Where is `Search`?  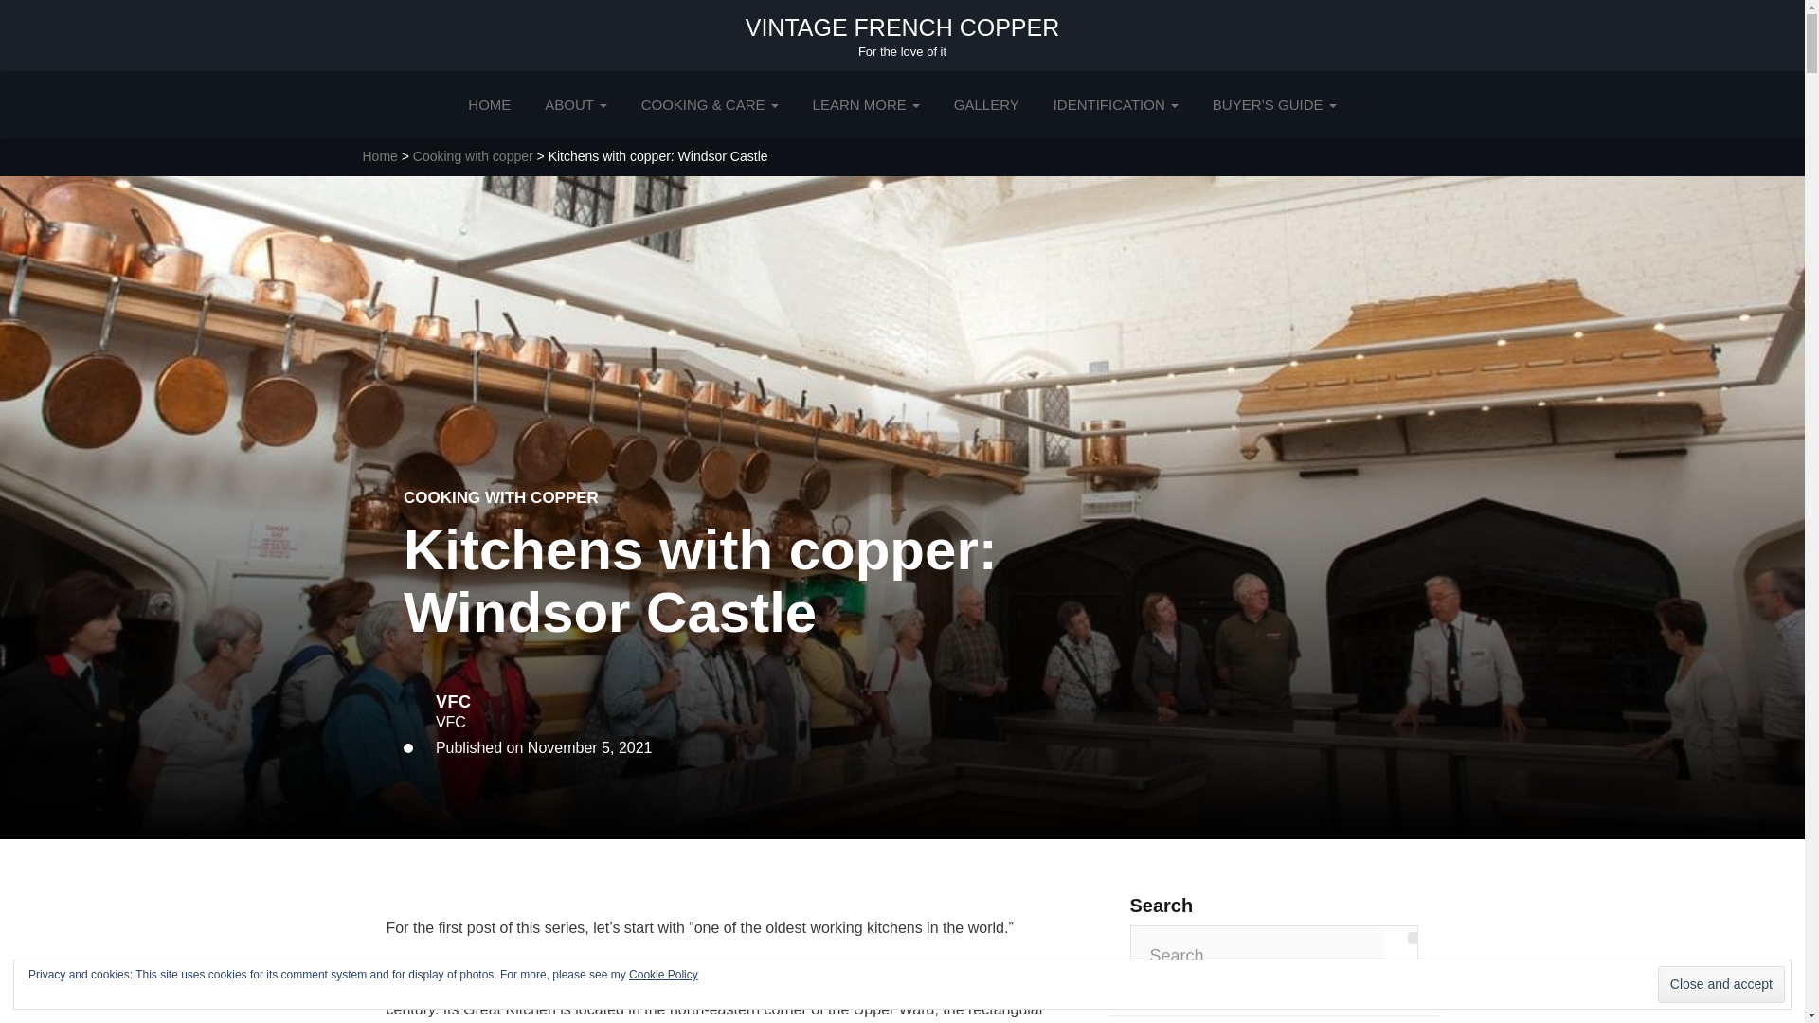
Search is located at coordinates (1414, 938).